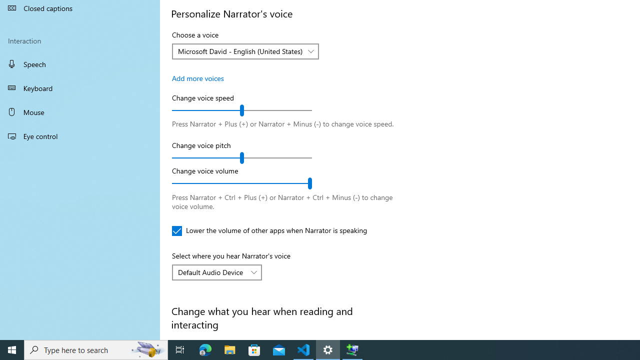 This screenshot has height=360, width=640. What do you see at coordinates (269, 231) in the screenshot?
I see `Lower the volume of other apps when Narrator is speaking` at bounding box center [269, 231].